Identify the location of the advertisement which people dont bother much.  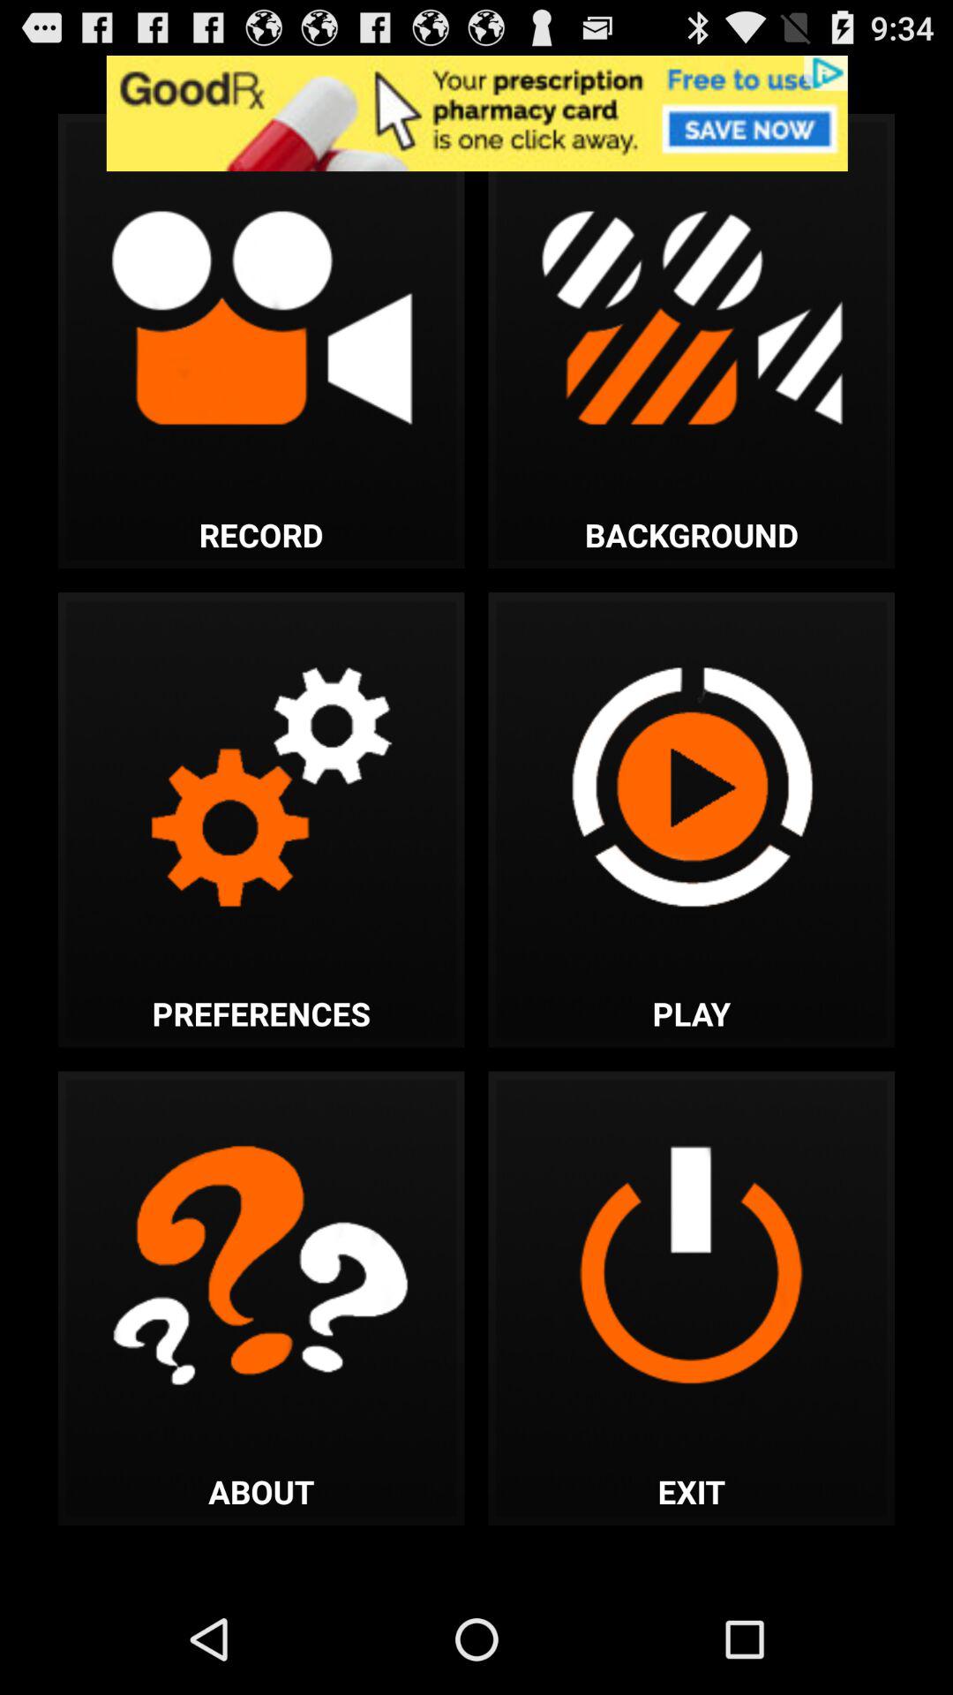
(476, 113).